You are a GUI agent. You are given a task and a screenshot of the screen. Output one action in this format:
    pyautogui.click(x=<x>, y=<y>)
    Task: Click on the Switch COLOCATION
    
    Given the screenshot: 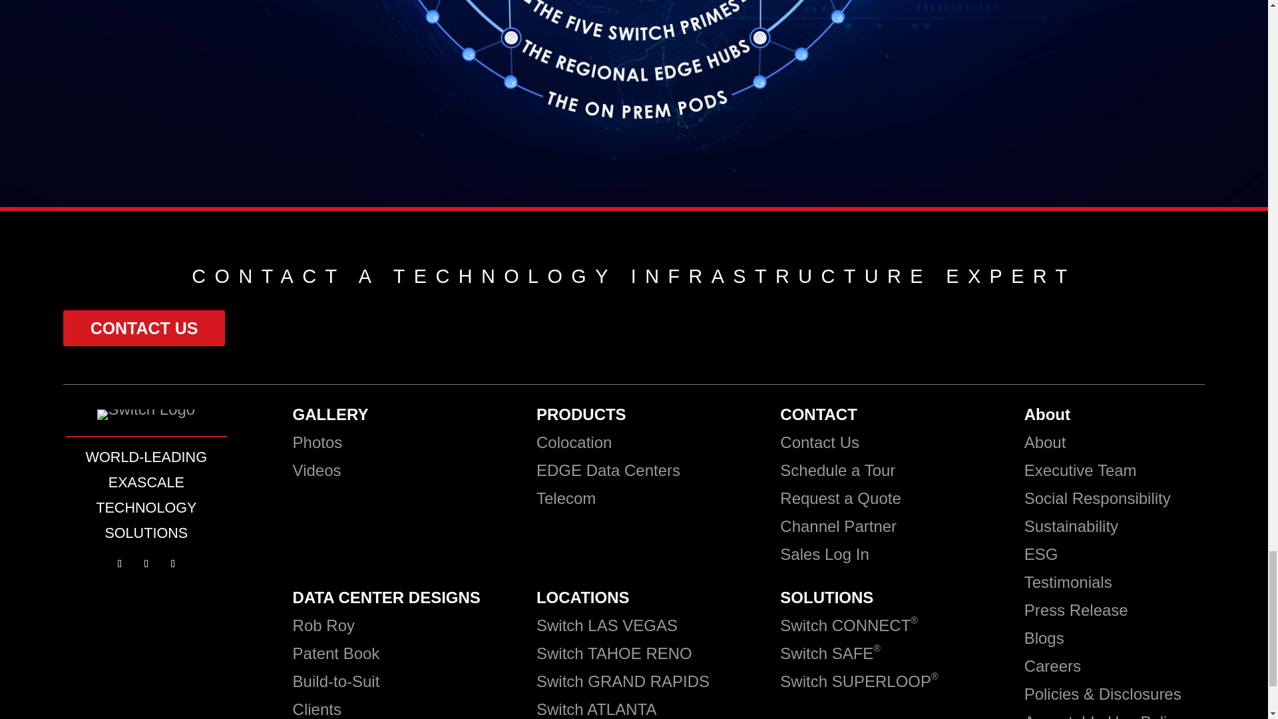 What is the action you would take?
    pyautogui.click(x=574, y=442)
    